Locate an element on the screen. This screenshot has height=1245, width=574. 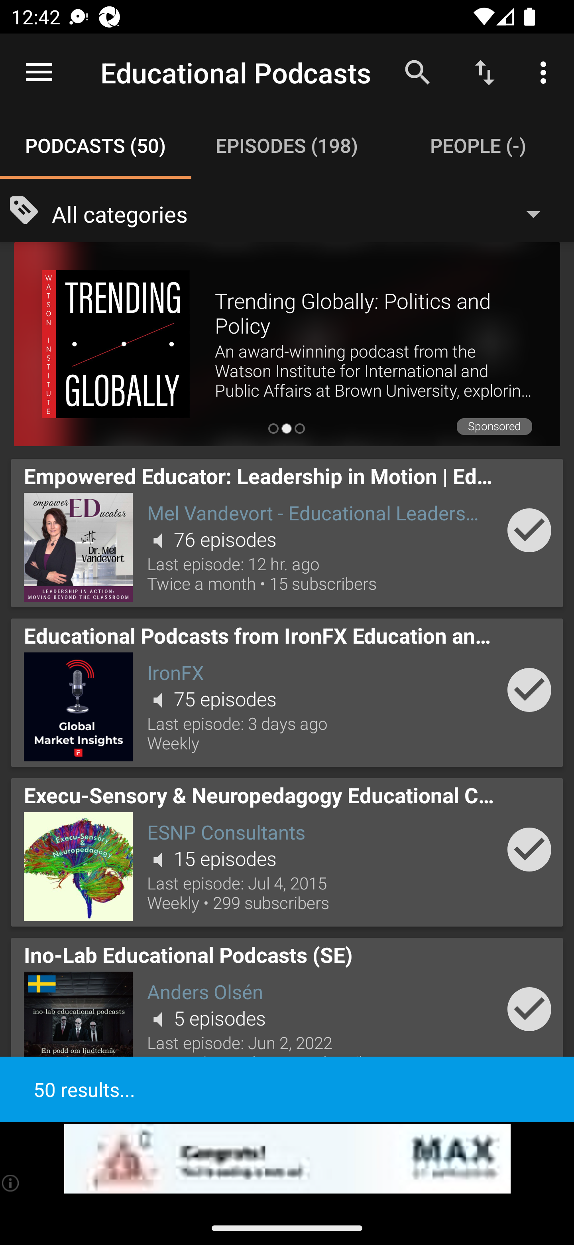
Search is located at coordinates (417, 72).